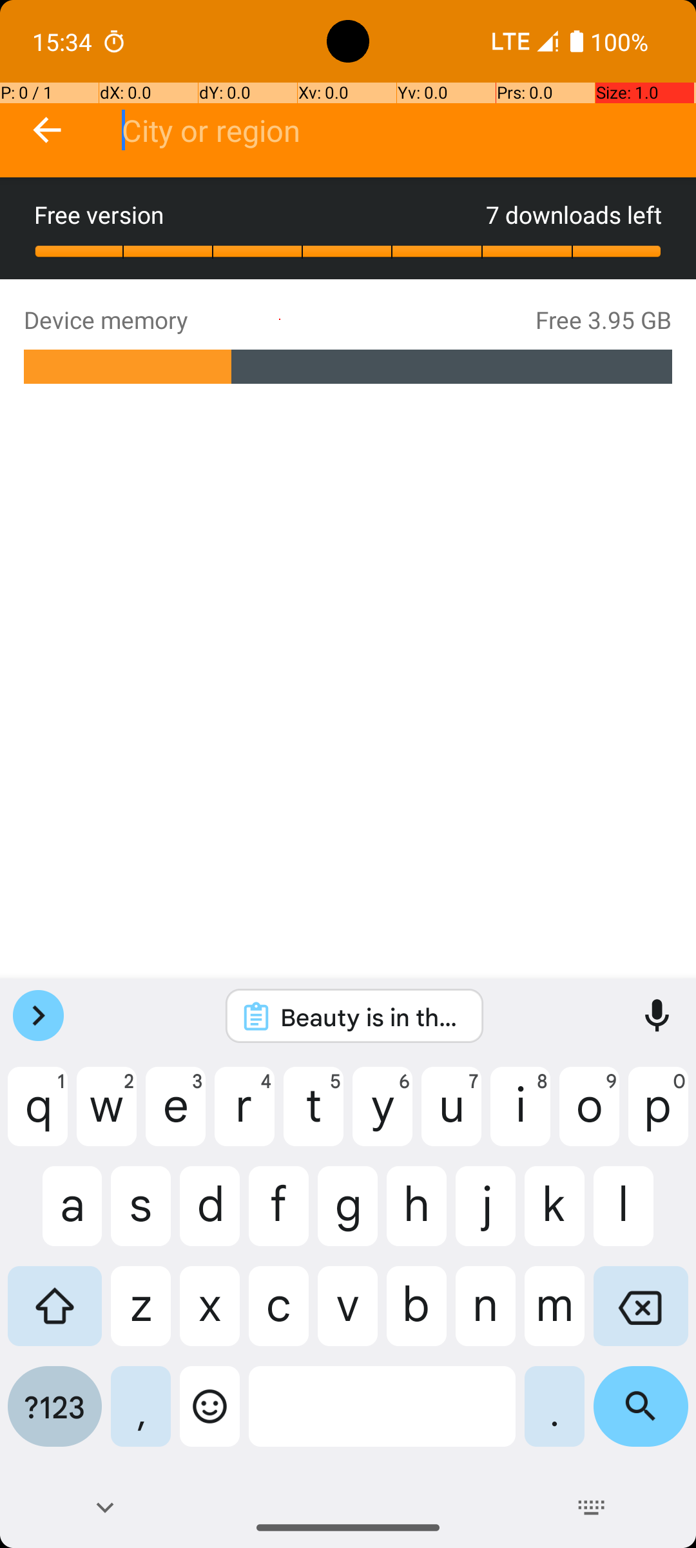 The image size is (696, 1548). I want to click on 7 downloads left, so click(574, 214).